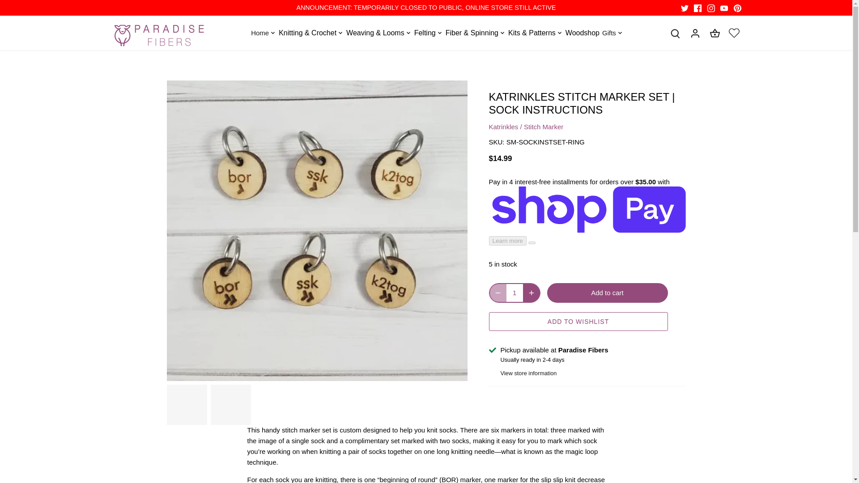 The height and width of the screenshot is (483, 859). What do you see at coordinates (698, 8) in the screenshot?
I see `Facebook` at bounding box center [698, 8].